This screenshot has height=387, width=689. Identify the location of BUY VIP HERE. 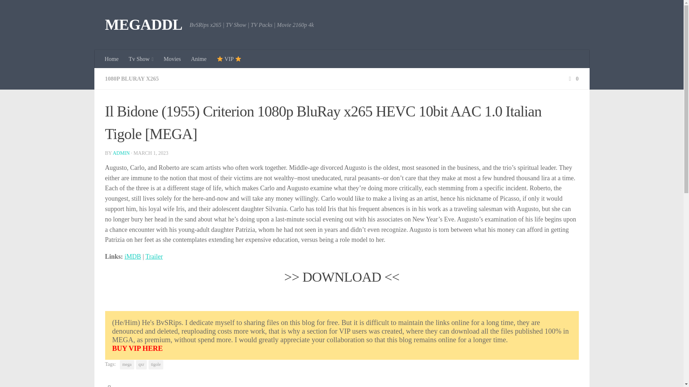
(341, 348).